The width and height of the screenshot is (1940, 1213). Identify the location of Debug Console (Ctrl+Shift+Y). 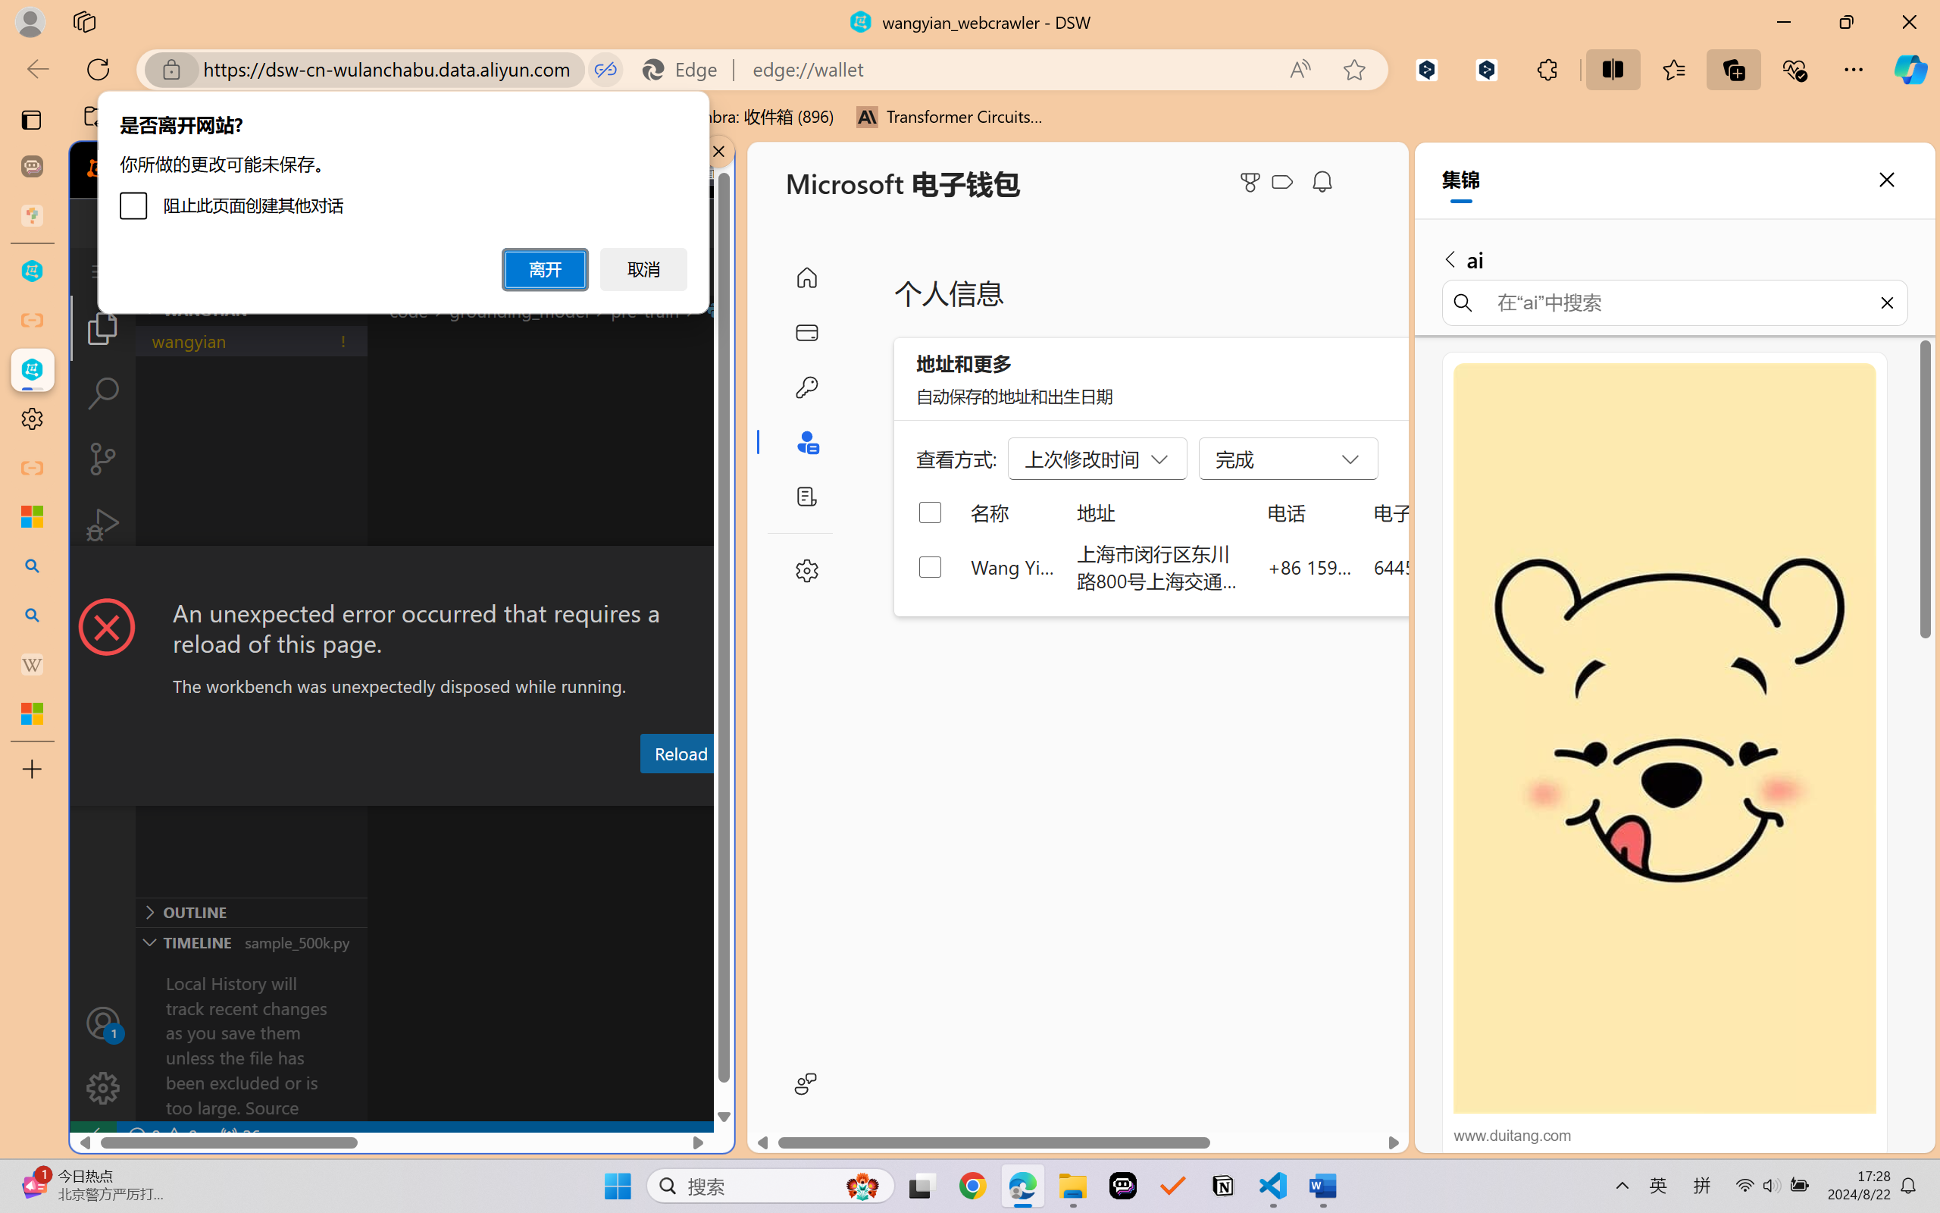
(647, 791).